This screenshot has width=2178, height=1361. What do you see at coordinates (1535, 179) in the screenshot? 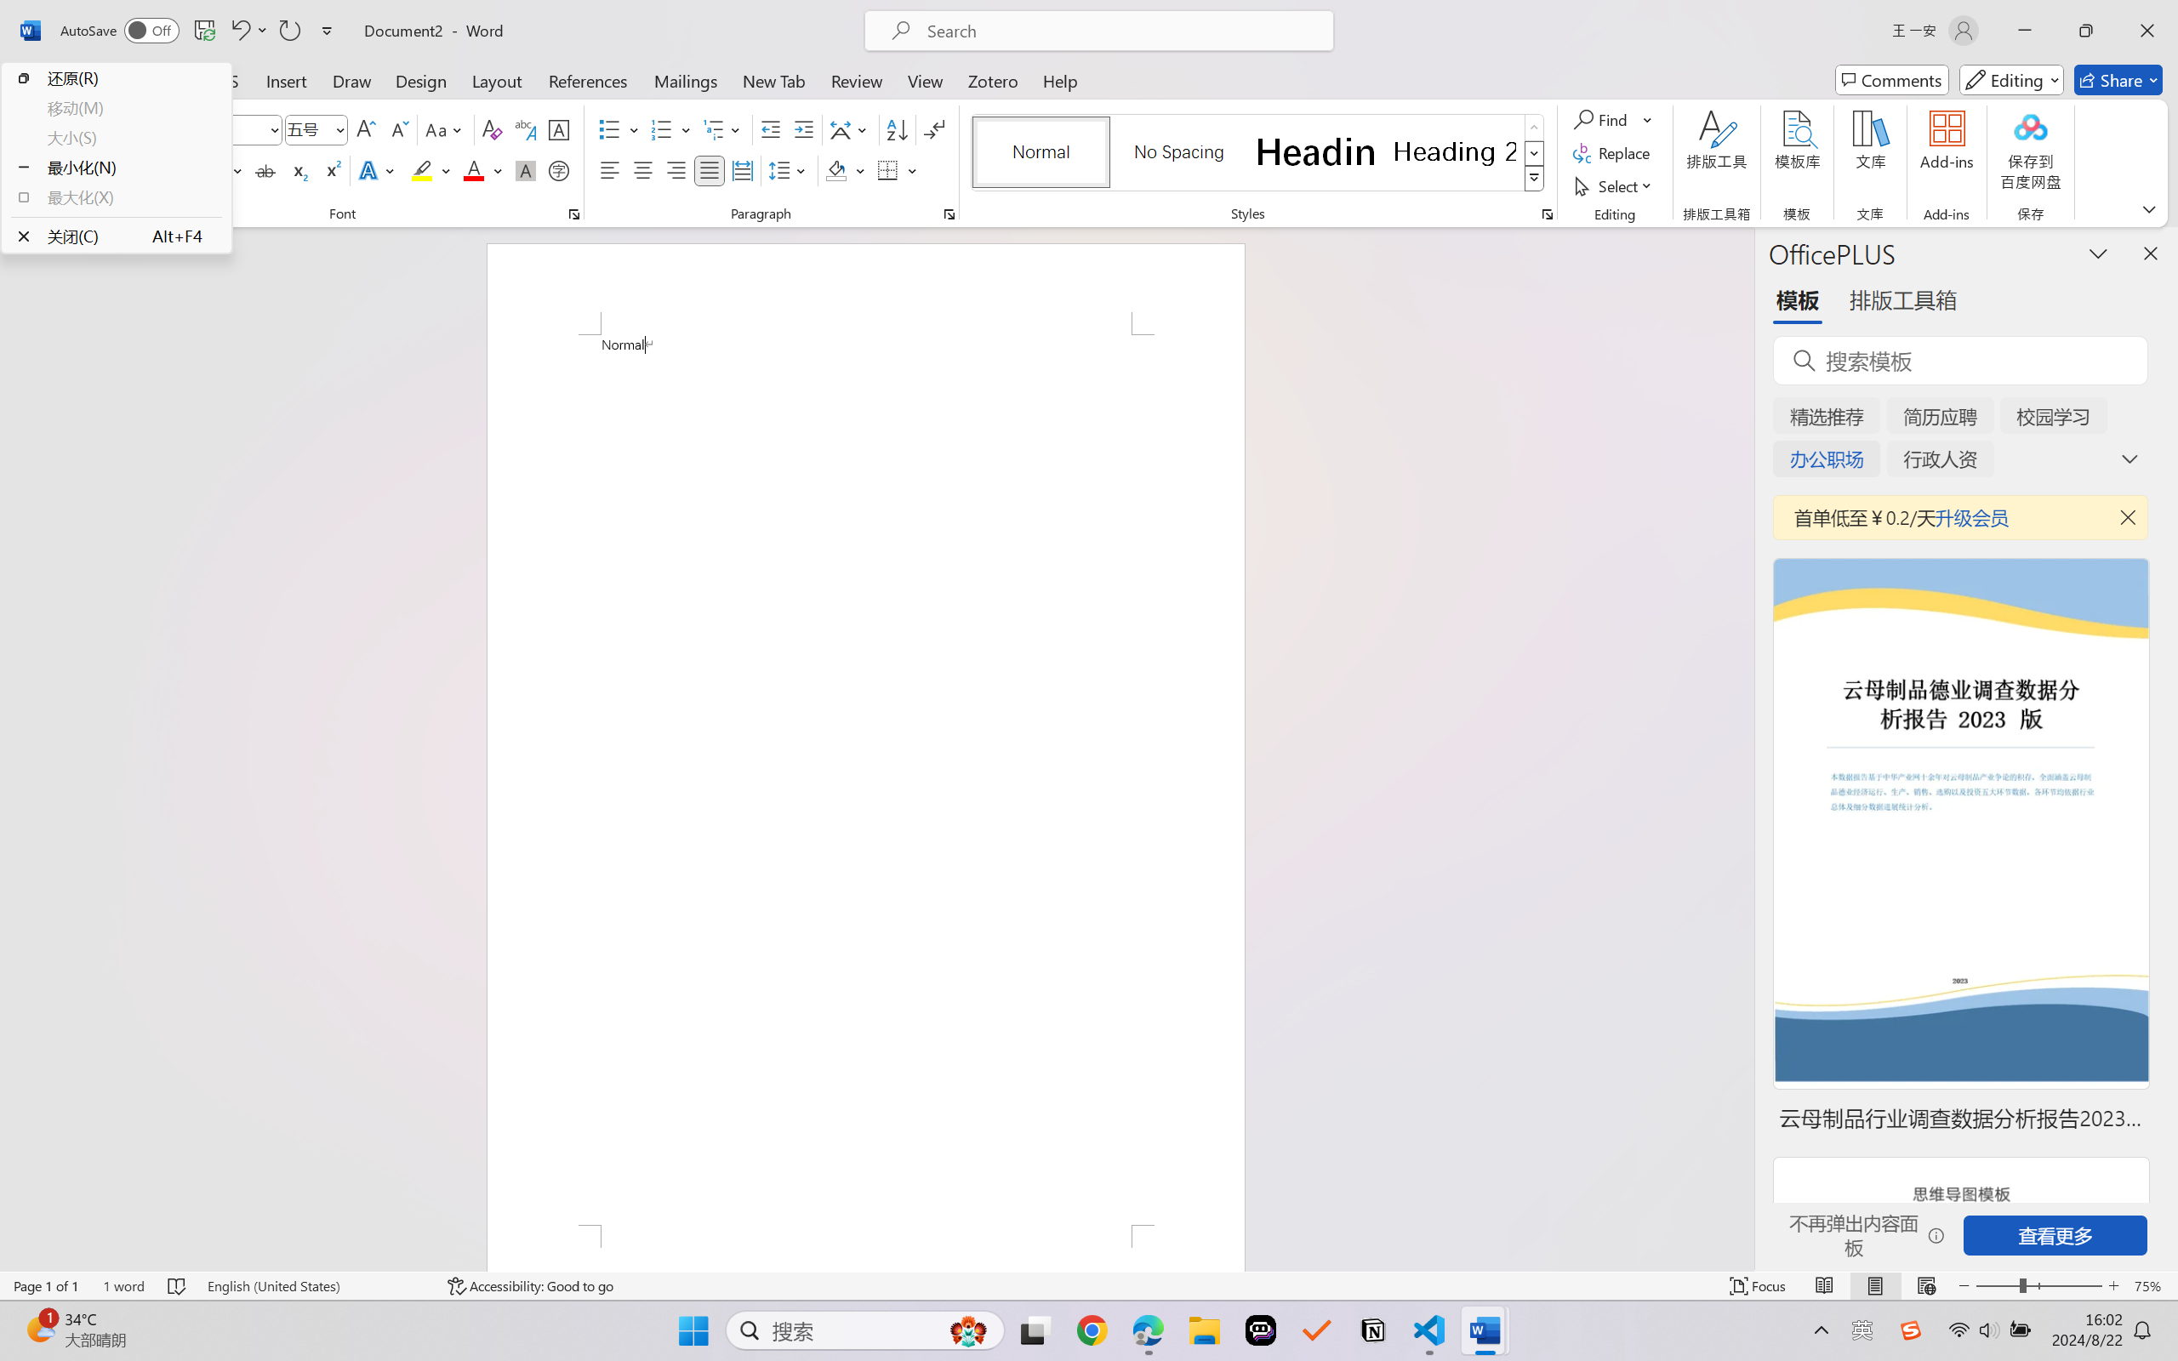
I see `Styles` at bounding box center [1535, 179].